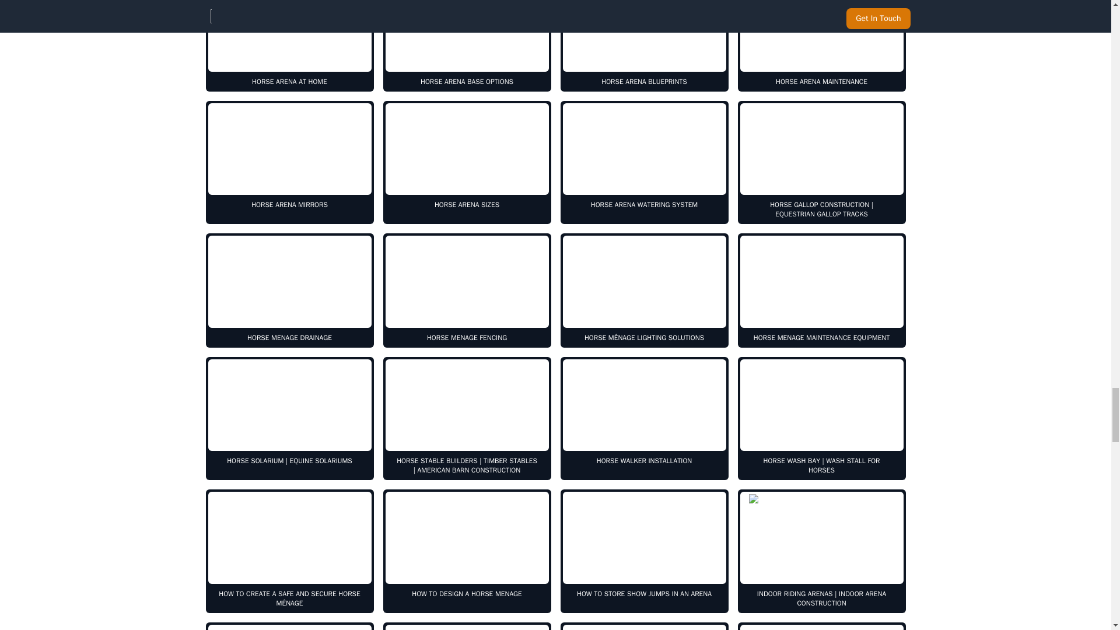 The height and width of the screenshot is (630, 1120). What do you see at coordinates (821, 45) in the screenshot?
I see `HORSE ARENA MAINTENANCE` at bounding box center [821, 45].